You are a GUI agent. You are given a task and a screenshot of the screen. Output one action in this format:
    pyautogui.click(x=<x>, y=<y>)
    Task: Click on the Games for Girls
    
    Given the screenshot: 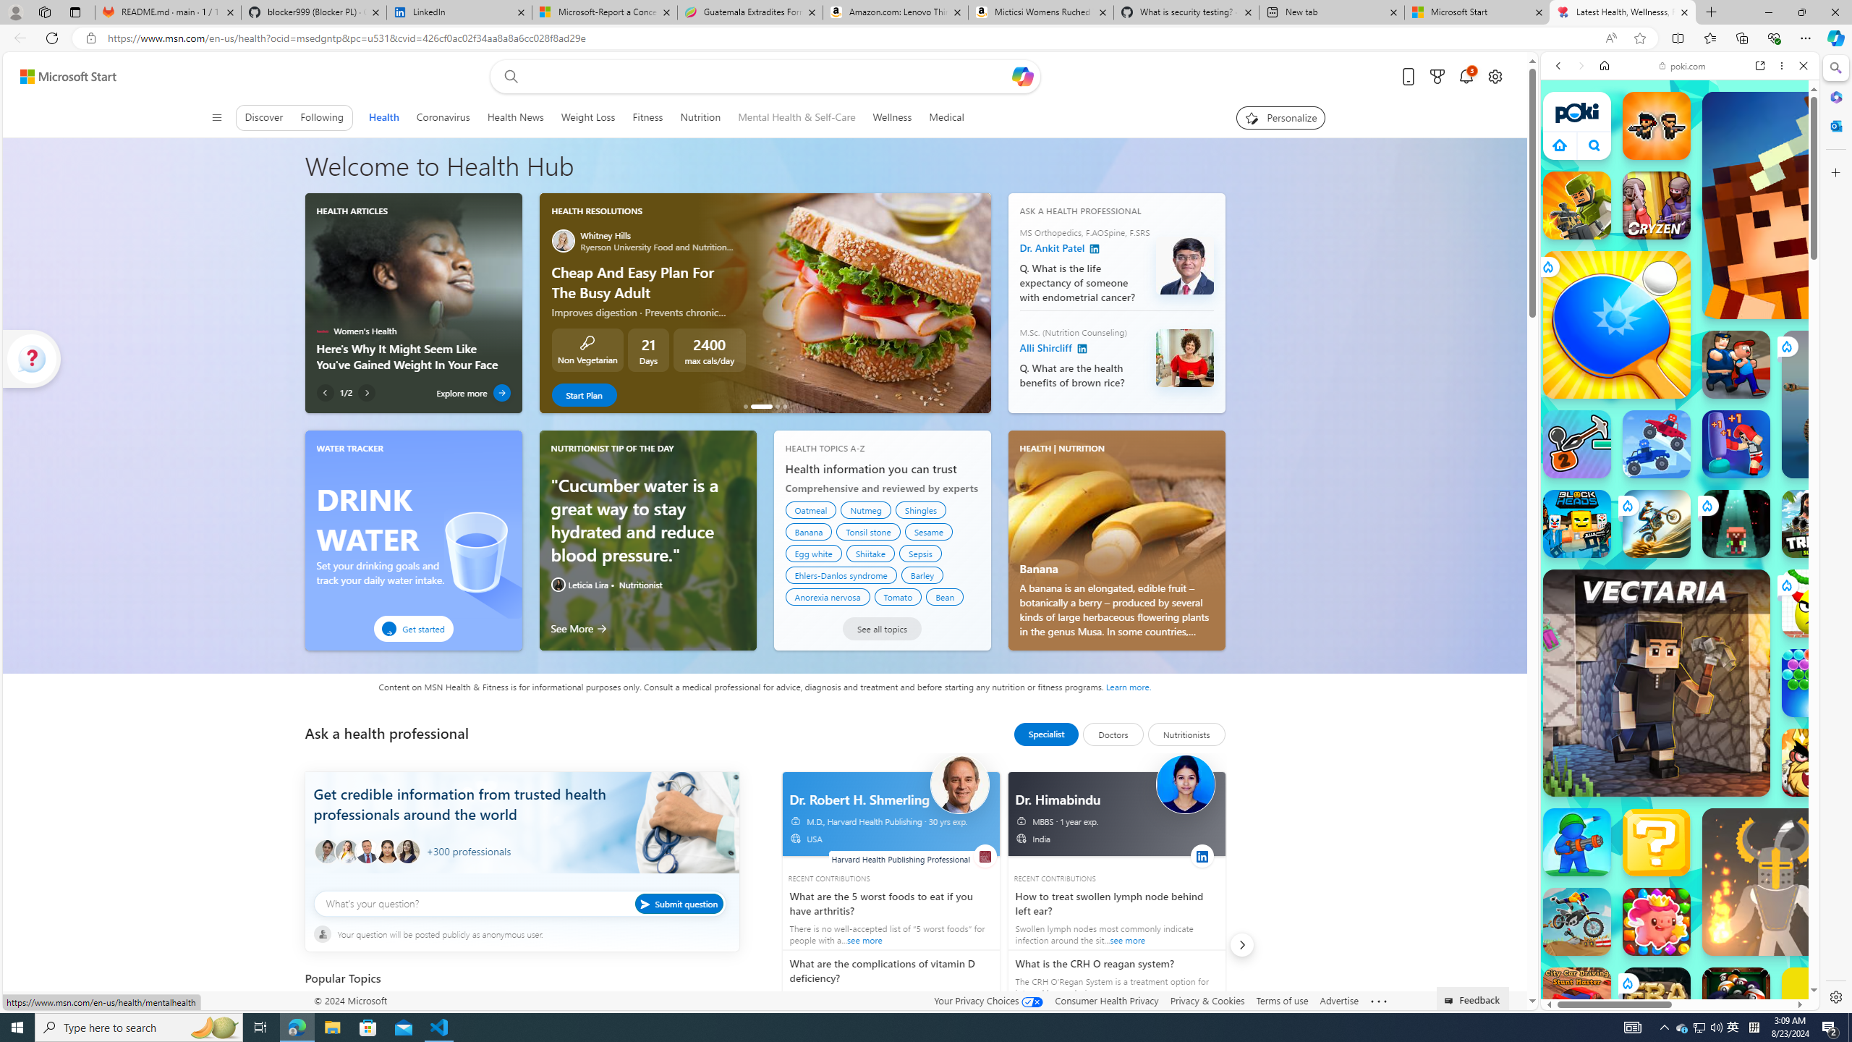 What is the action you would take?
    pyautogui.click(x=1680, y=517)
    